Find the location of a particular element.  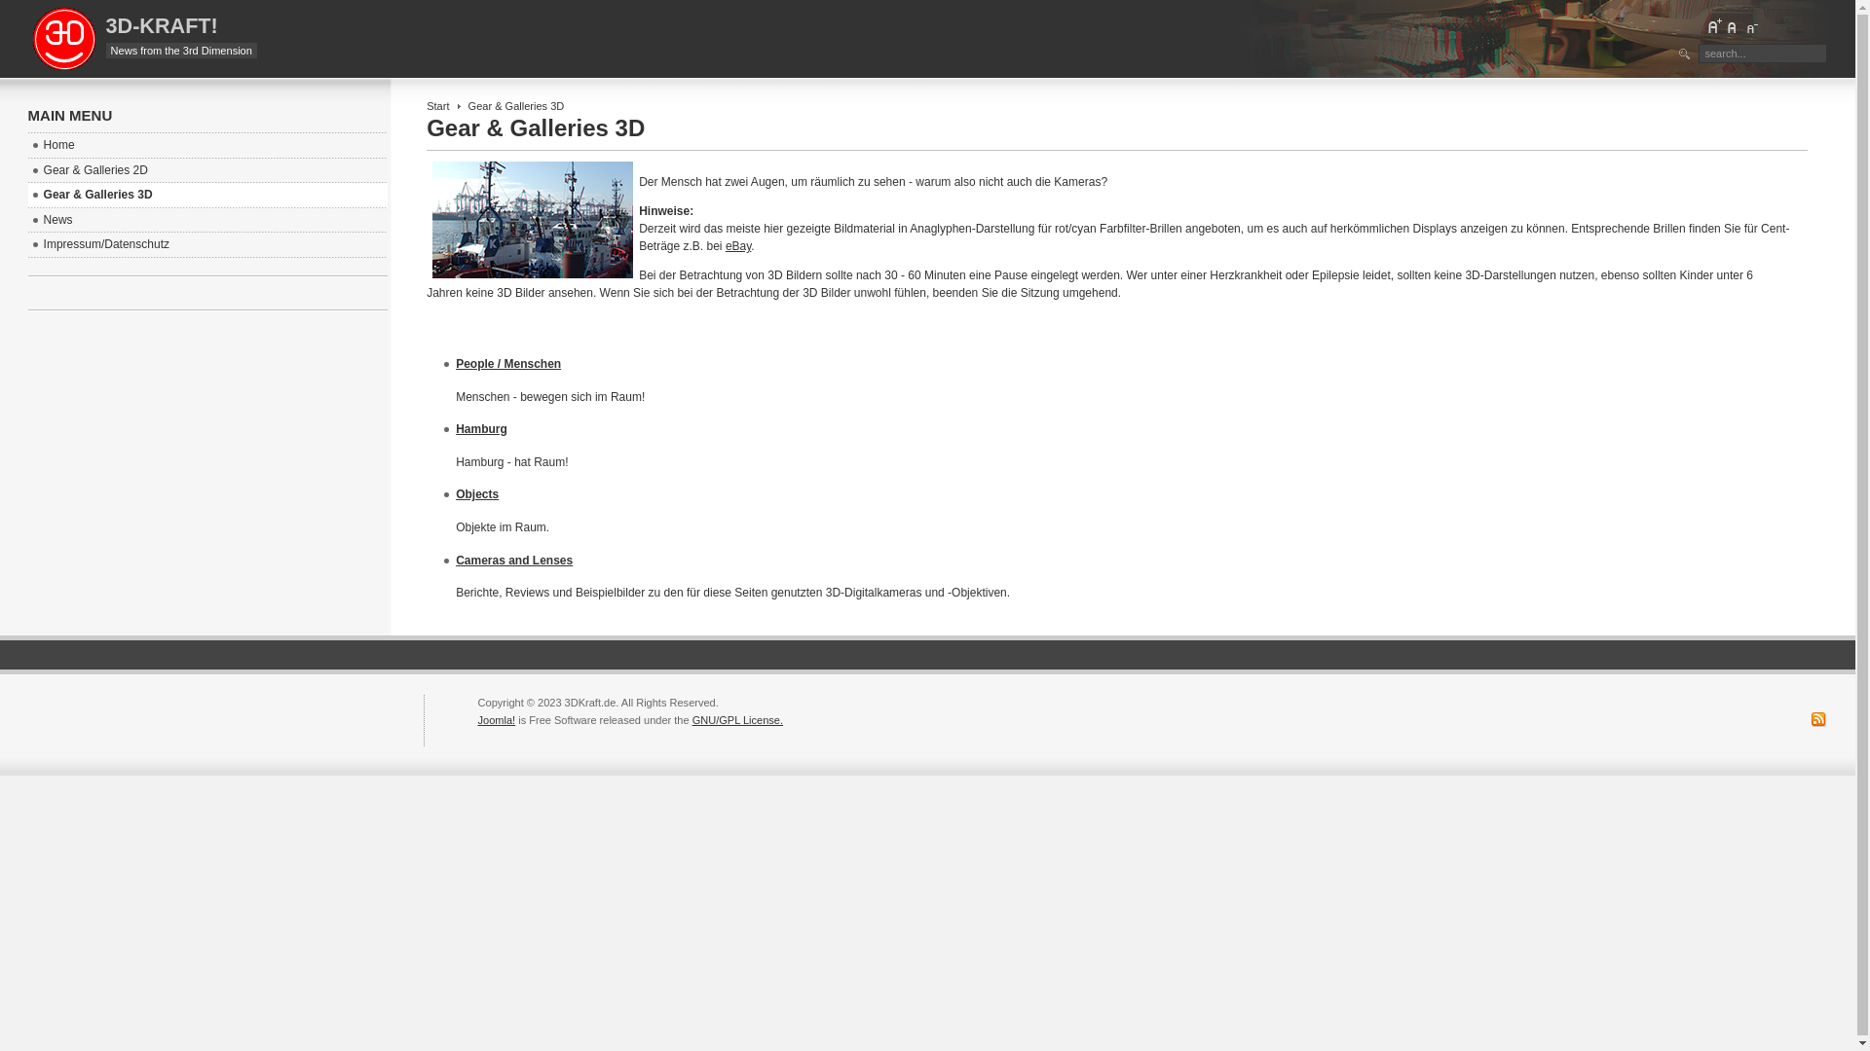

Decrease font size is located at coordinates (1751, 26).